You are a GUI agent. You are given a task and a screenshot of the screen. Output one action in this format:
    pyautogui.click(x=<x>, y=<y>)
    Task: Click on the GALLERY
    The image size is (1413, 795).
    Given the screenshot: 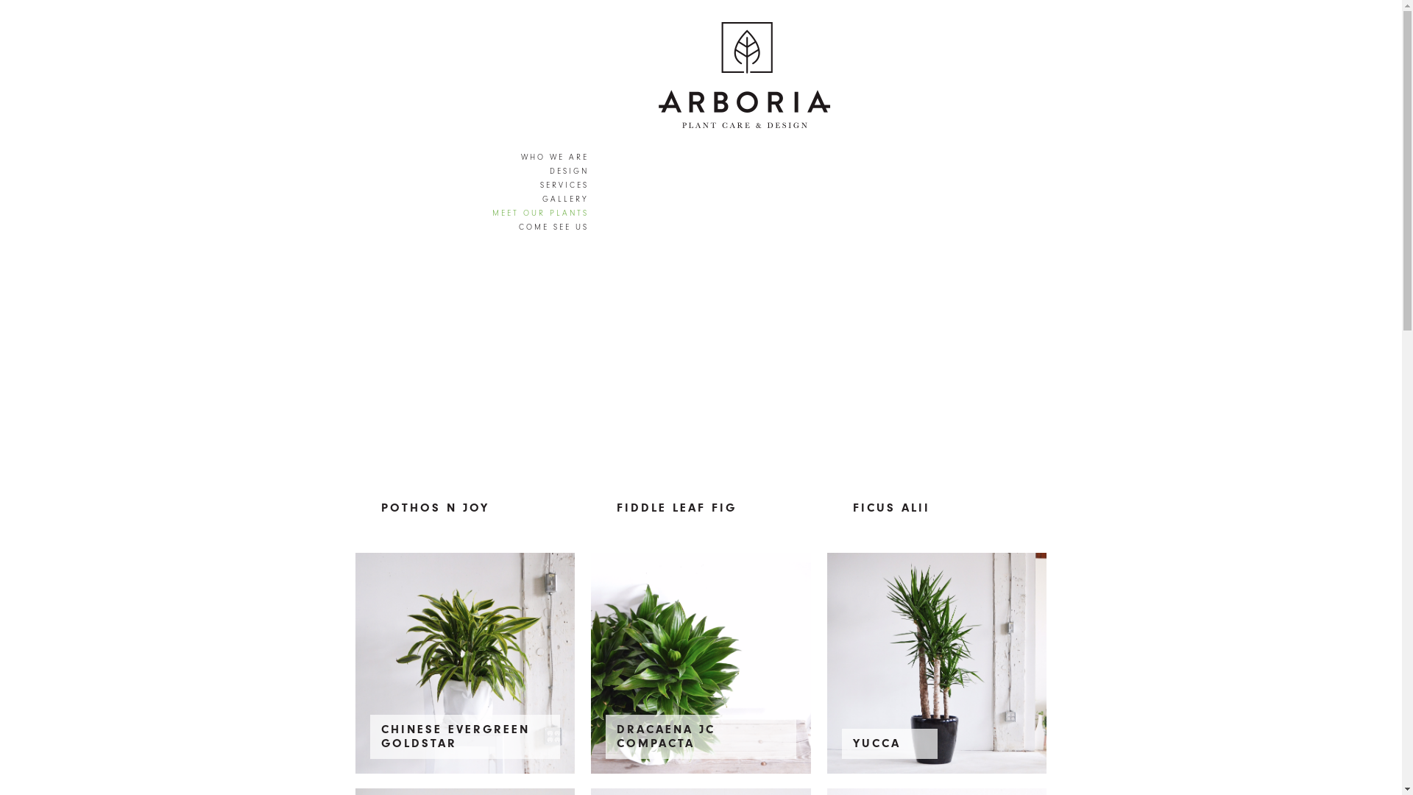 What is the action you would take?
    pyautogui.click(x=540, y=199)
    